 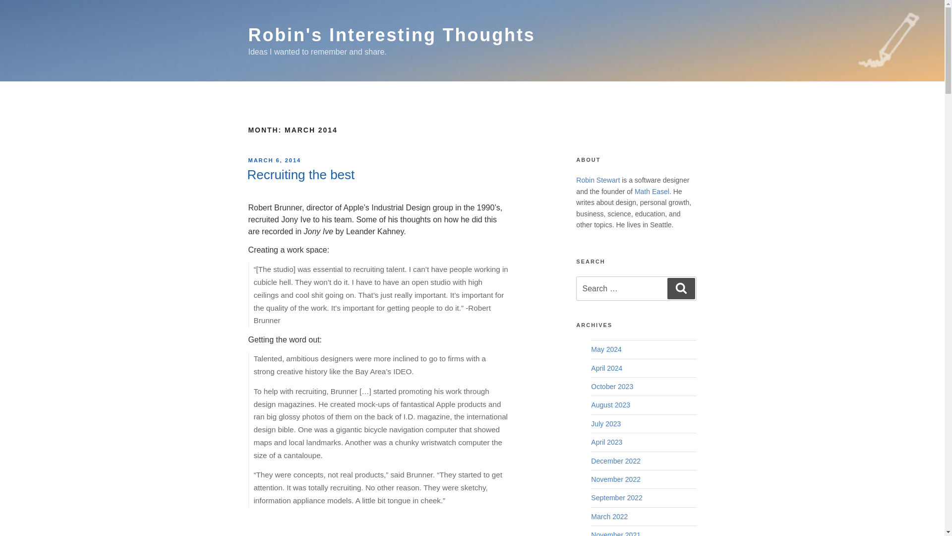 What do you see at coordinates (607, 442) in the screenshot?
I see `April 2023` at bounding box center [607, 442].